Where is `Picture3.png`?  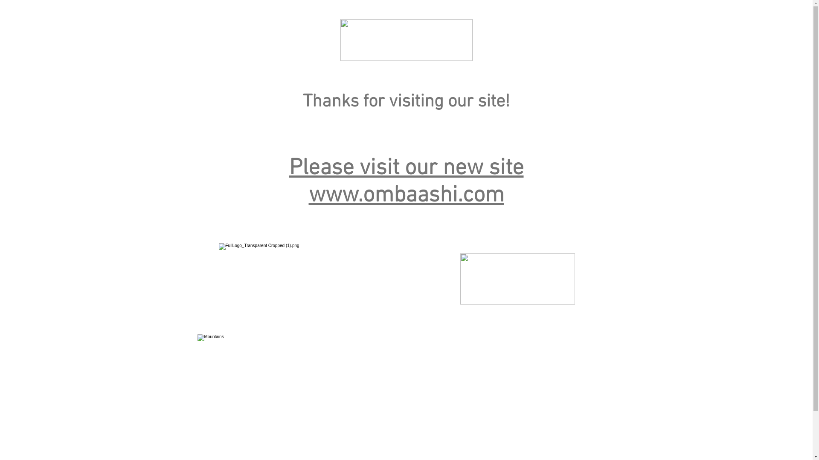
Picture3.png is located at coordinates (407, 40).